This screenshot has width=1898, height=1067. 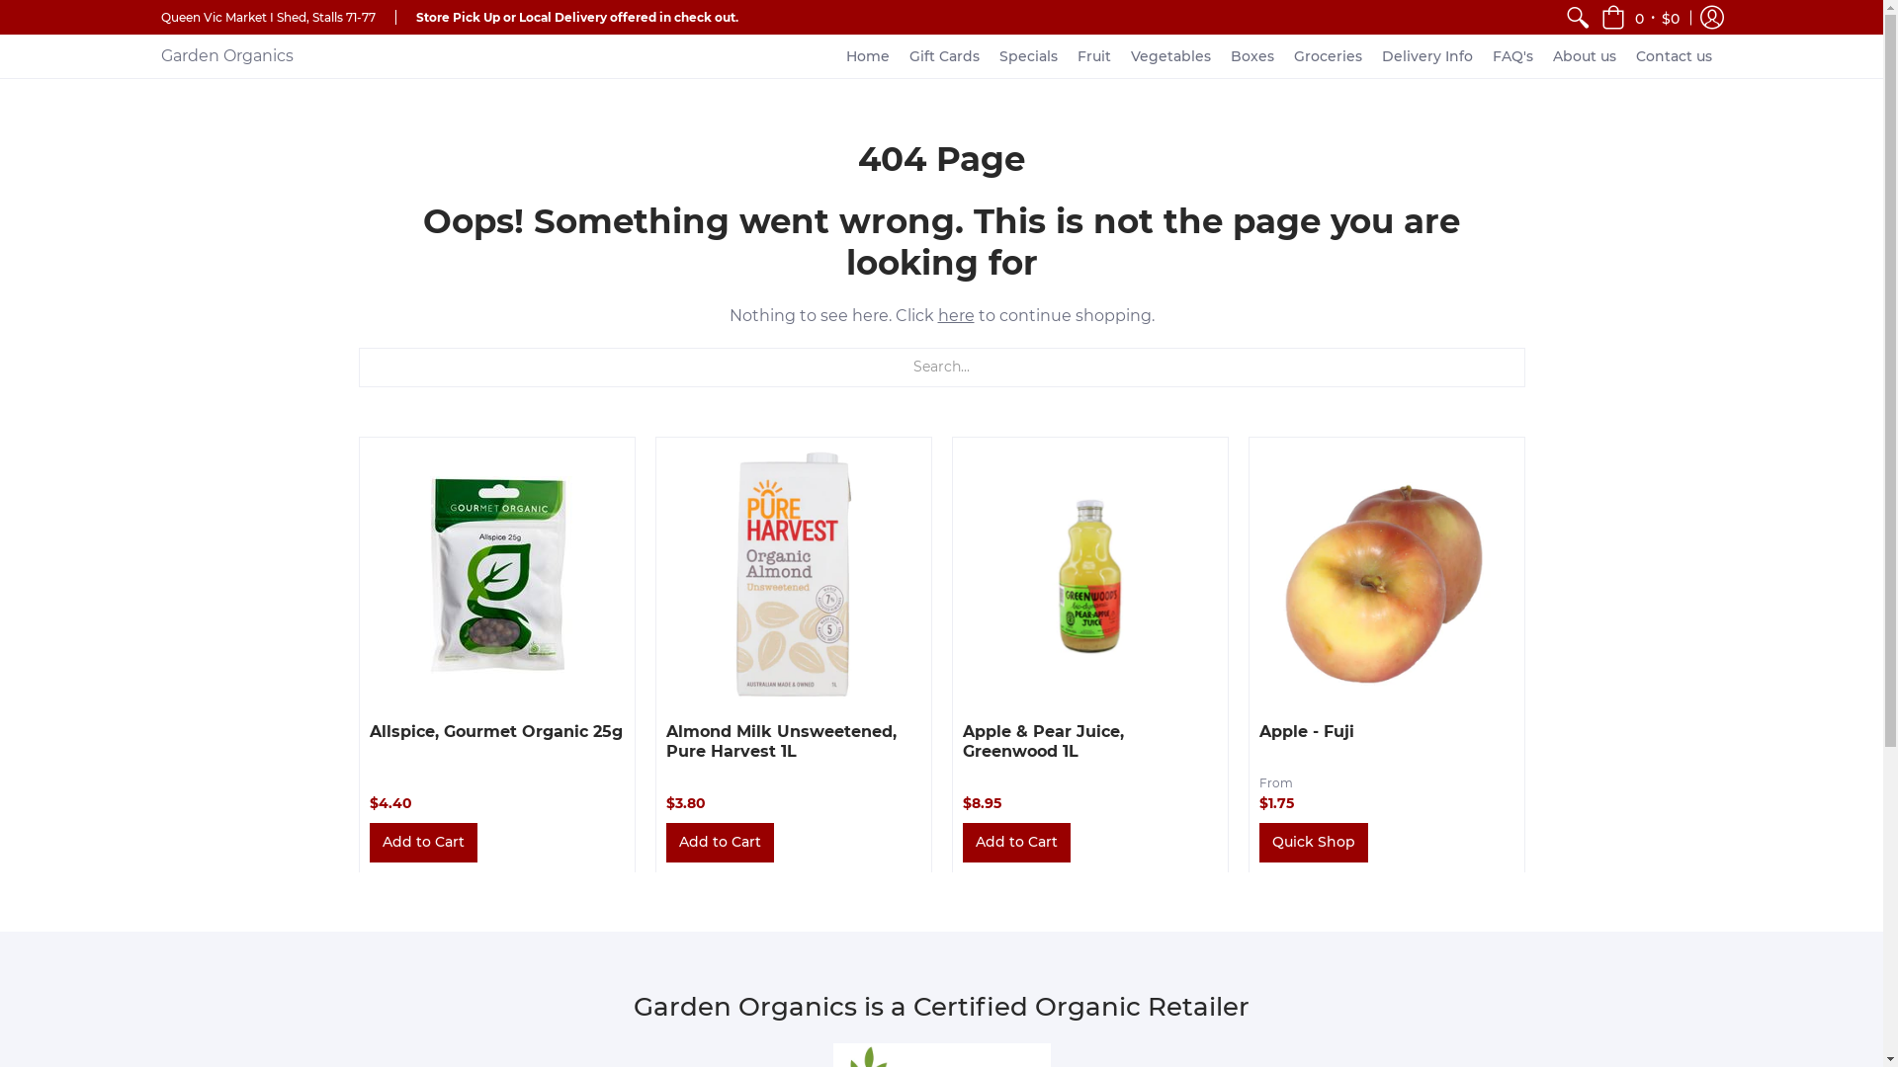 I want to click on Buy Almond Milk Unsweetened, Pure Harvest 1L, so click(x=794, y=574).